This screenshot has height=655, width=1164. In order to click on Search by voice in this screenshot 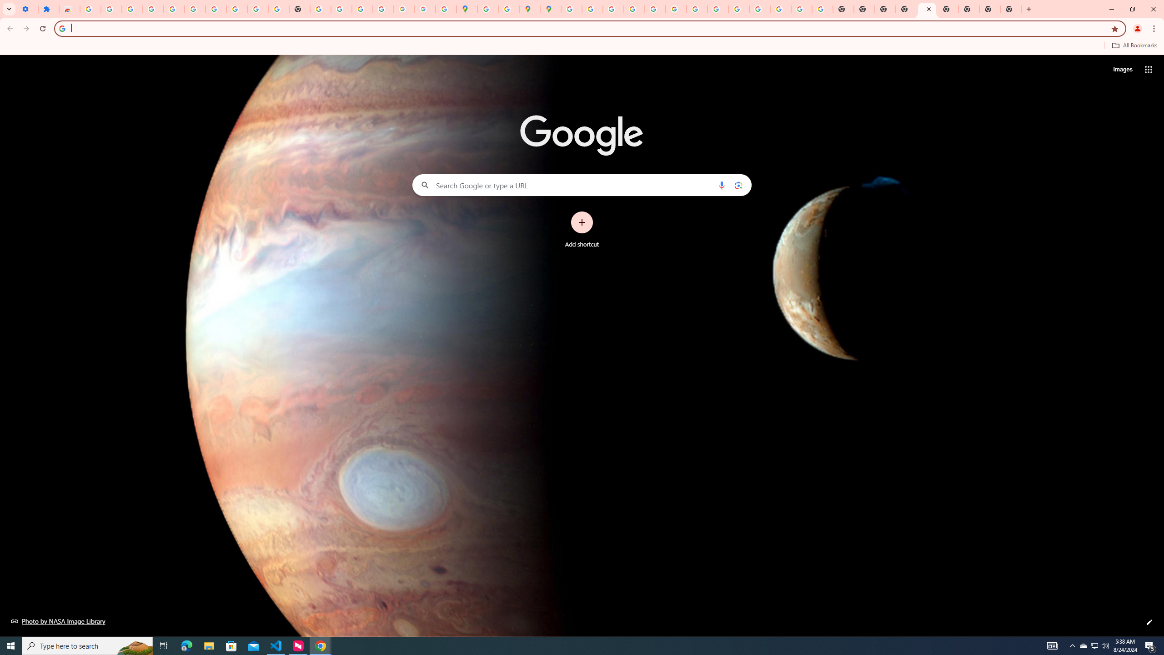, I will do `click(722, 185)`.